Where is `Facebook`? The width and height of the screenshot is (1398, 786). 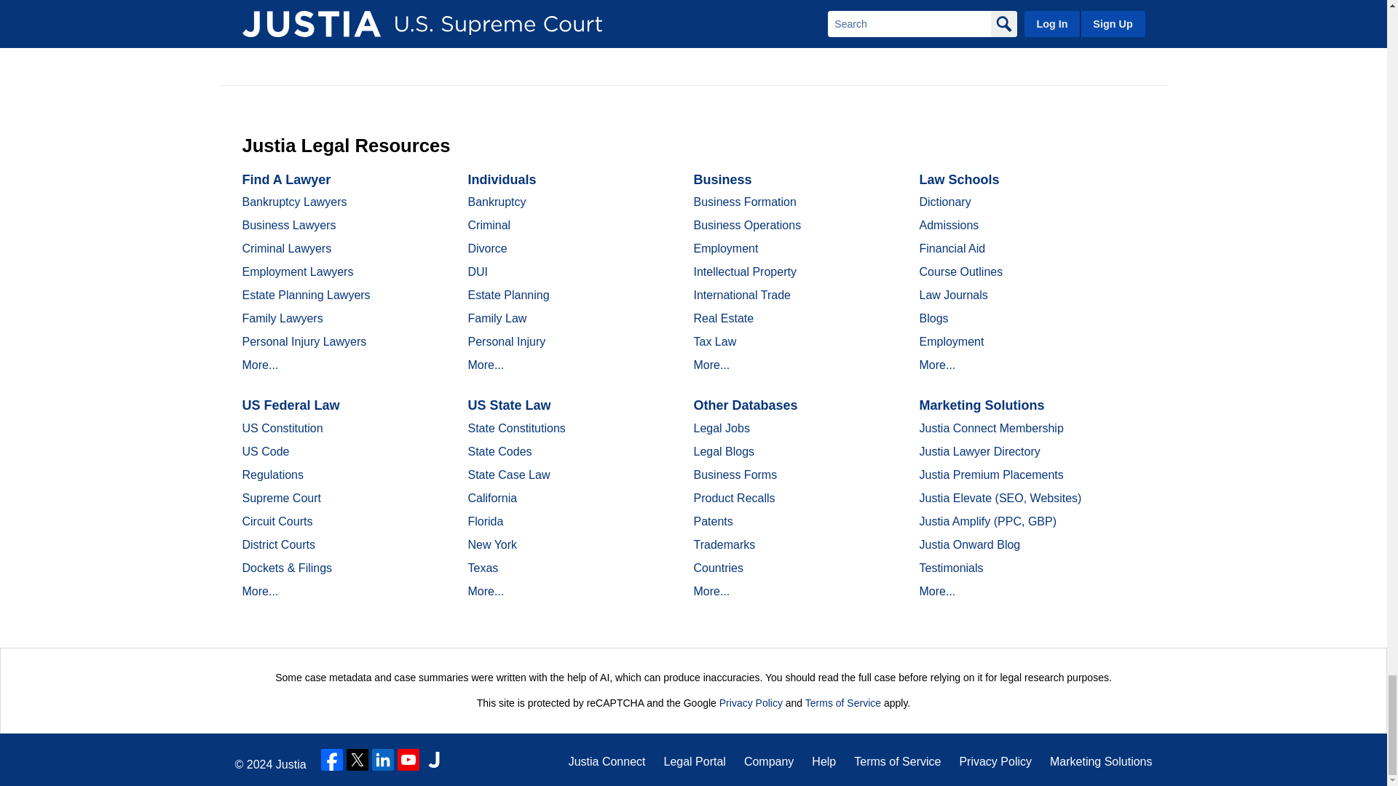 Facebook is located at coordinates (332, 760).